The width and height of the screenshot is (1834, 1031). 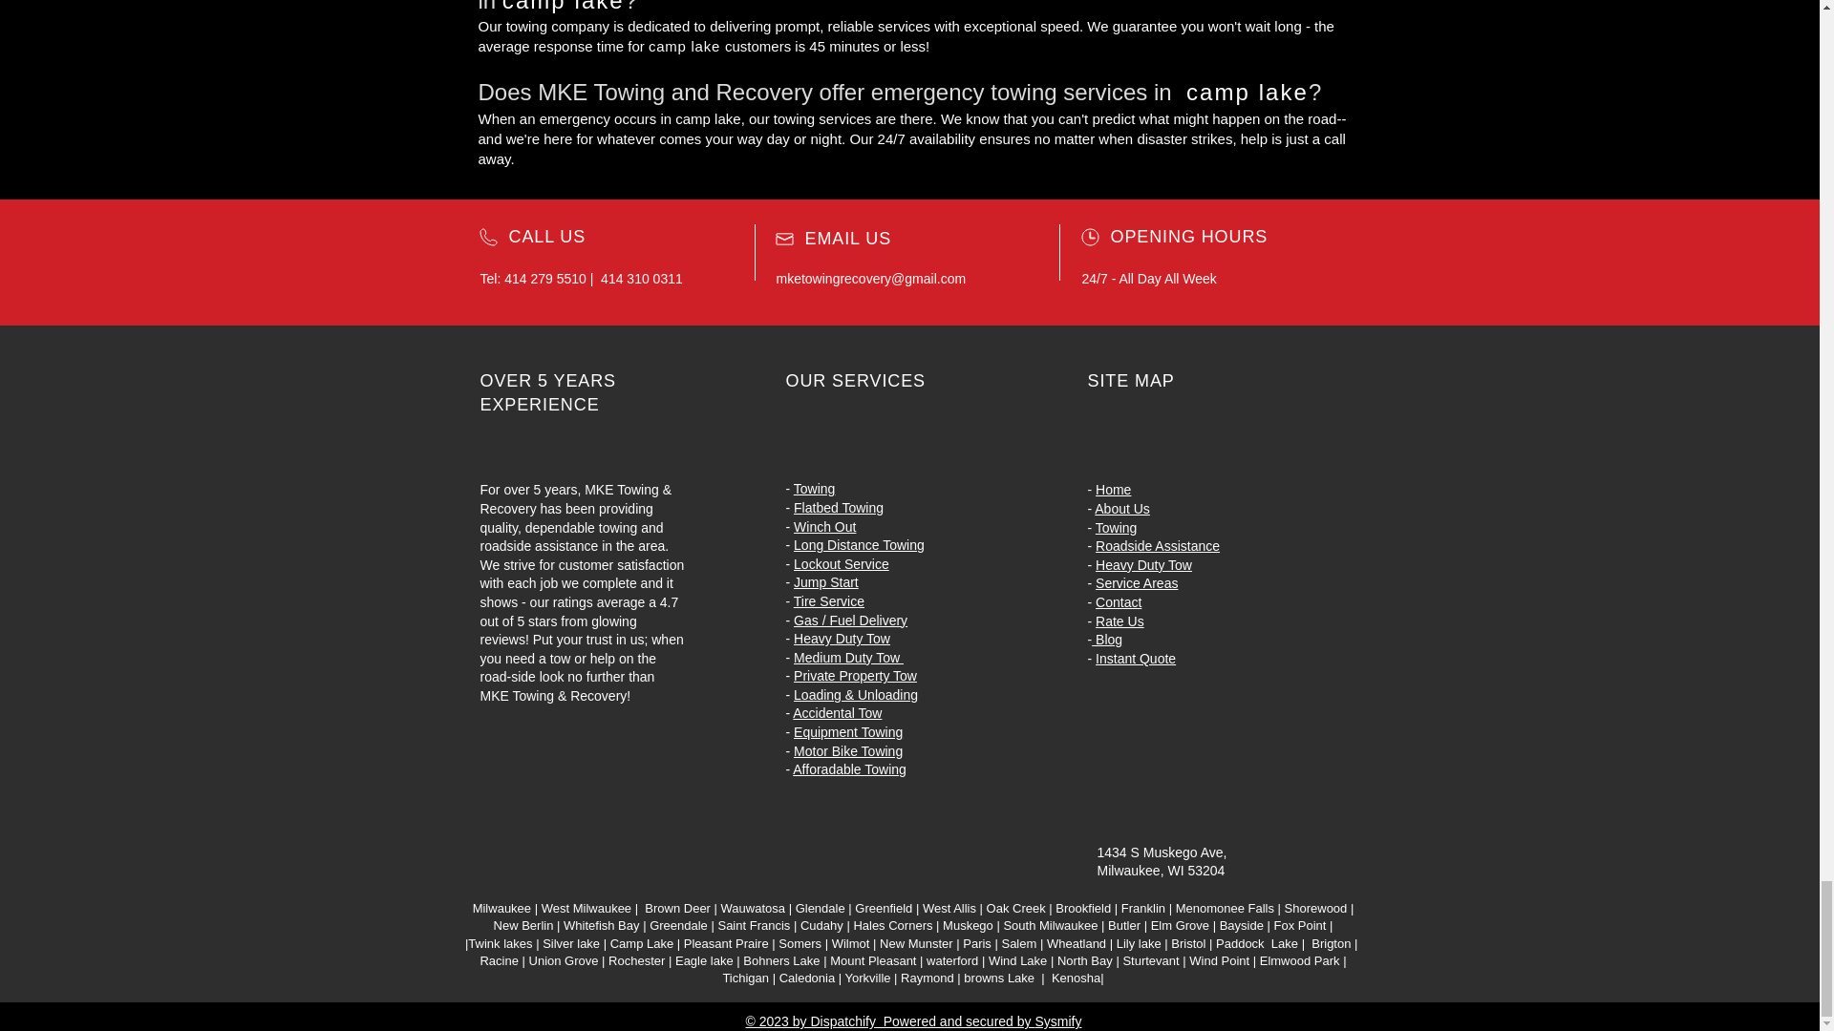 I want to click on Winch Out, so click(x=825, y=527).